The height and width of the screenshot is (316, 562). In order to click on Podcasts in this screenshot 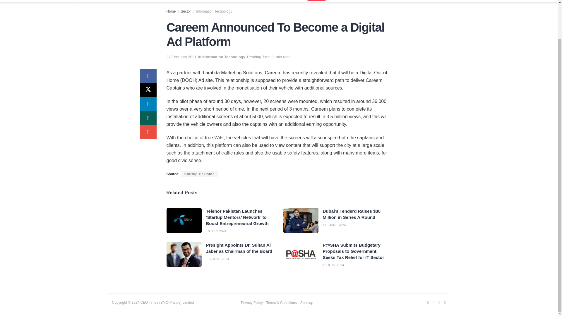, I will do `click(365, 1)`.